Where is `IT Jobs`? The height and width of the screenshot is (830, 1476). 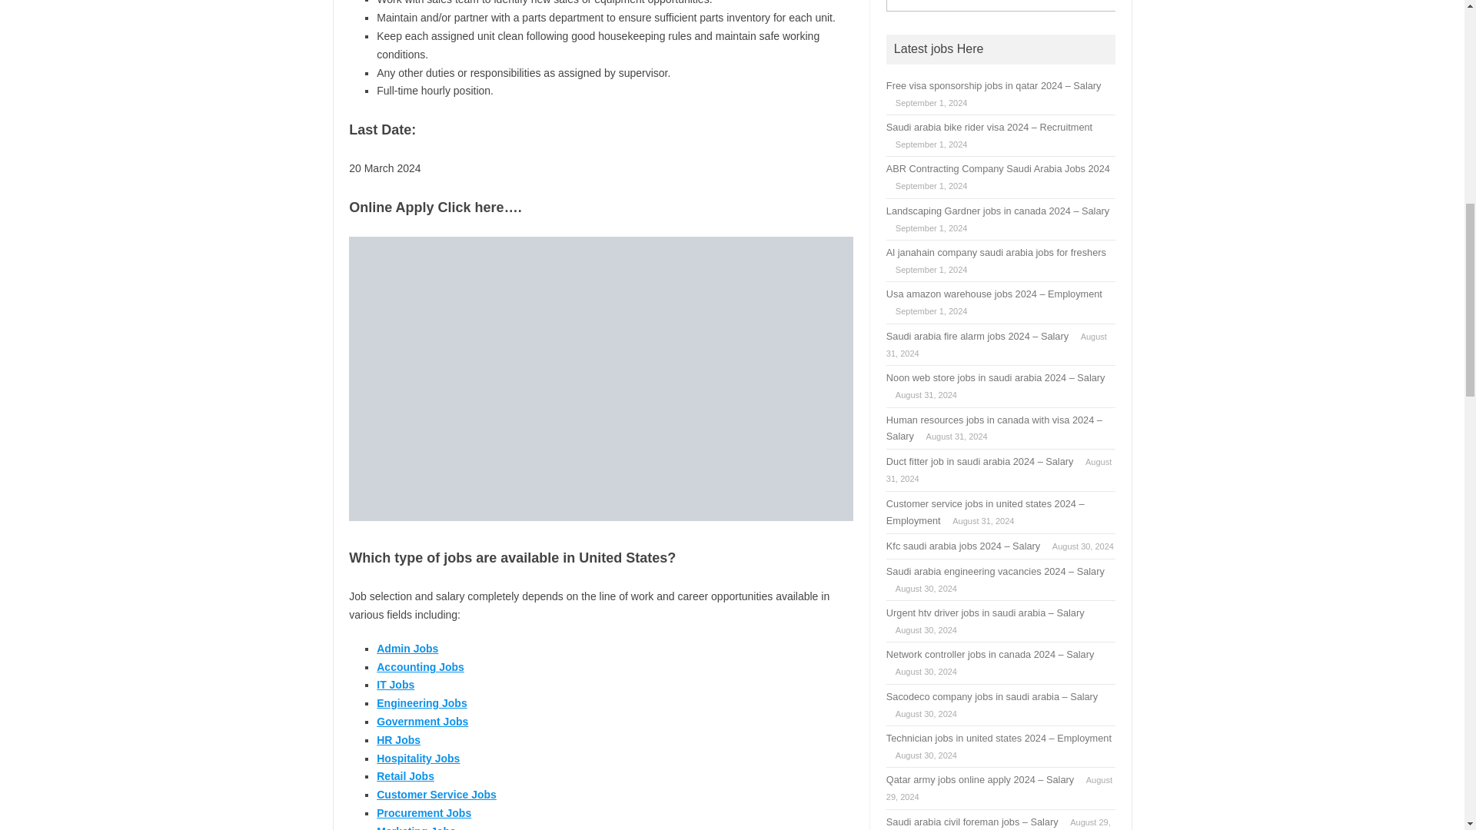
IT Jobs is located at coordinates (395, 684).